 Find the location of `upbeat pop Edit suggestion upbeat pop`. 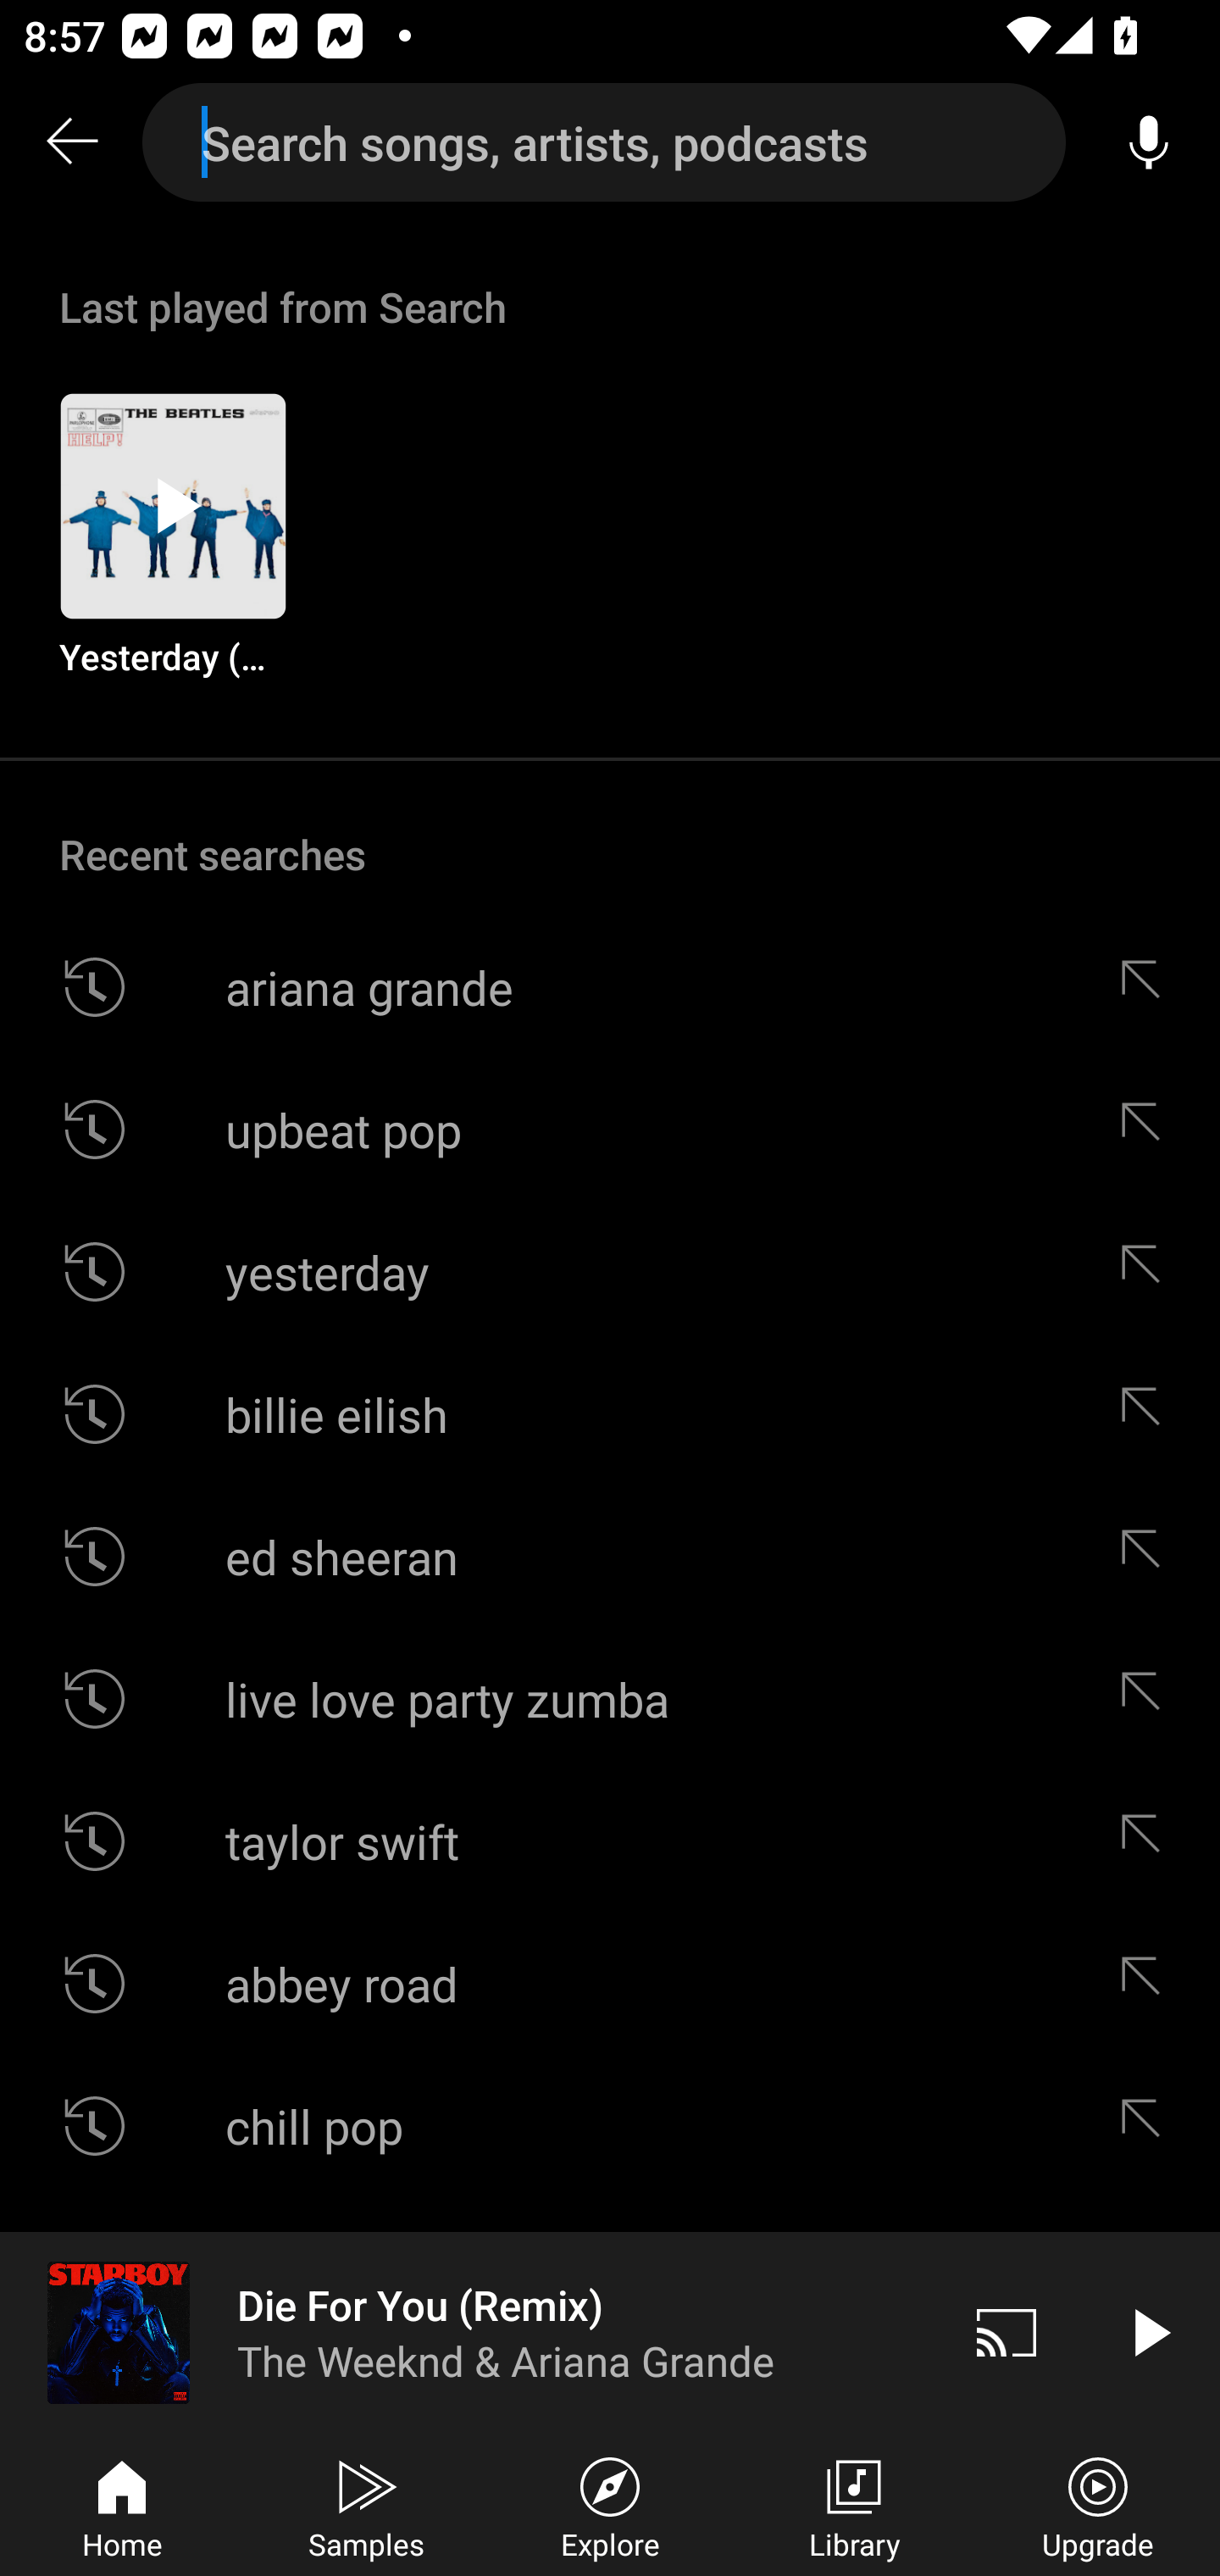

upbeat pop Edit suggestion upbeat pop is located at coordinates (610, 1129).